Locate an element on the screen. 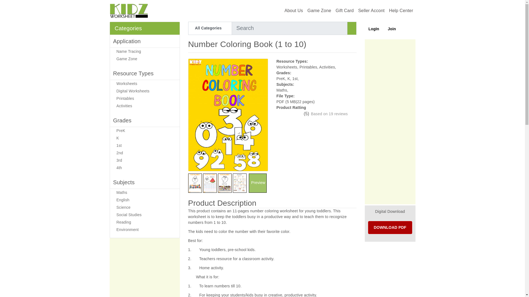 The image size is (529, 297). Game Zone is located at coordinates (144, 59).